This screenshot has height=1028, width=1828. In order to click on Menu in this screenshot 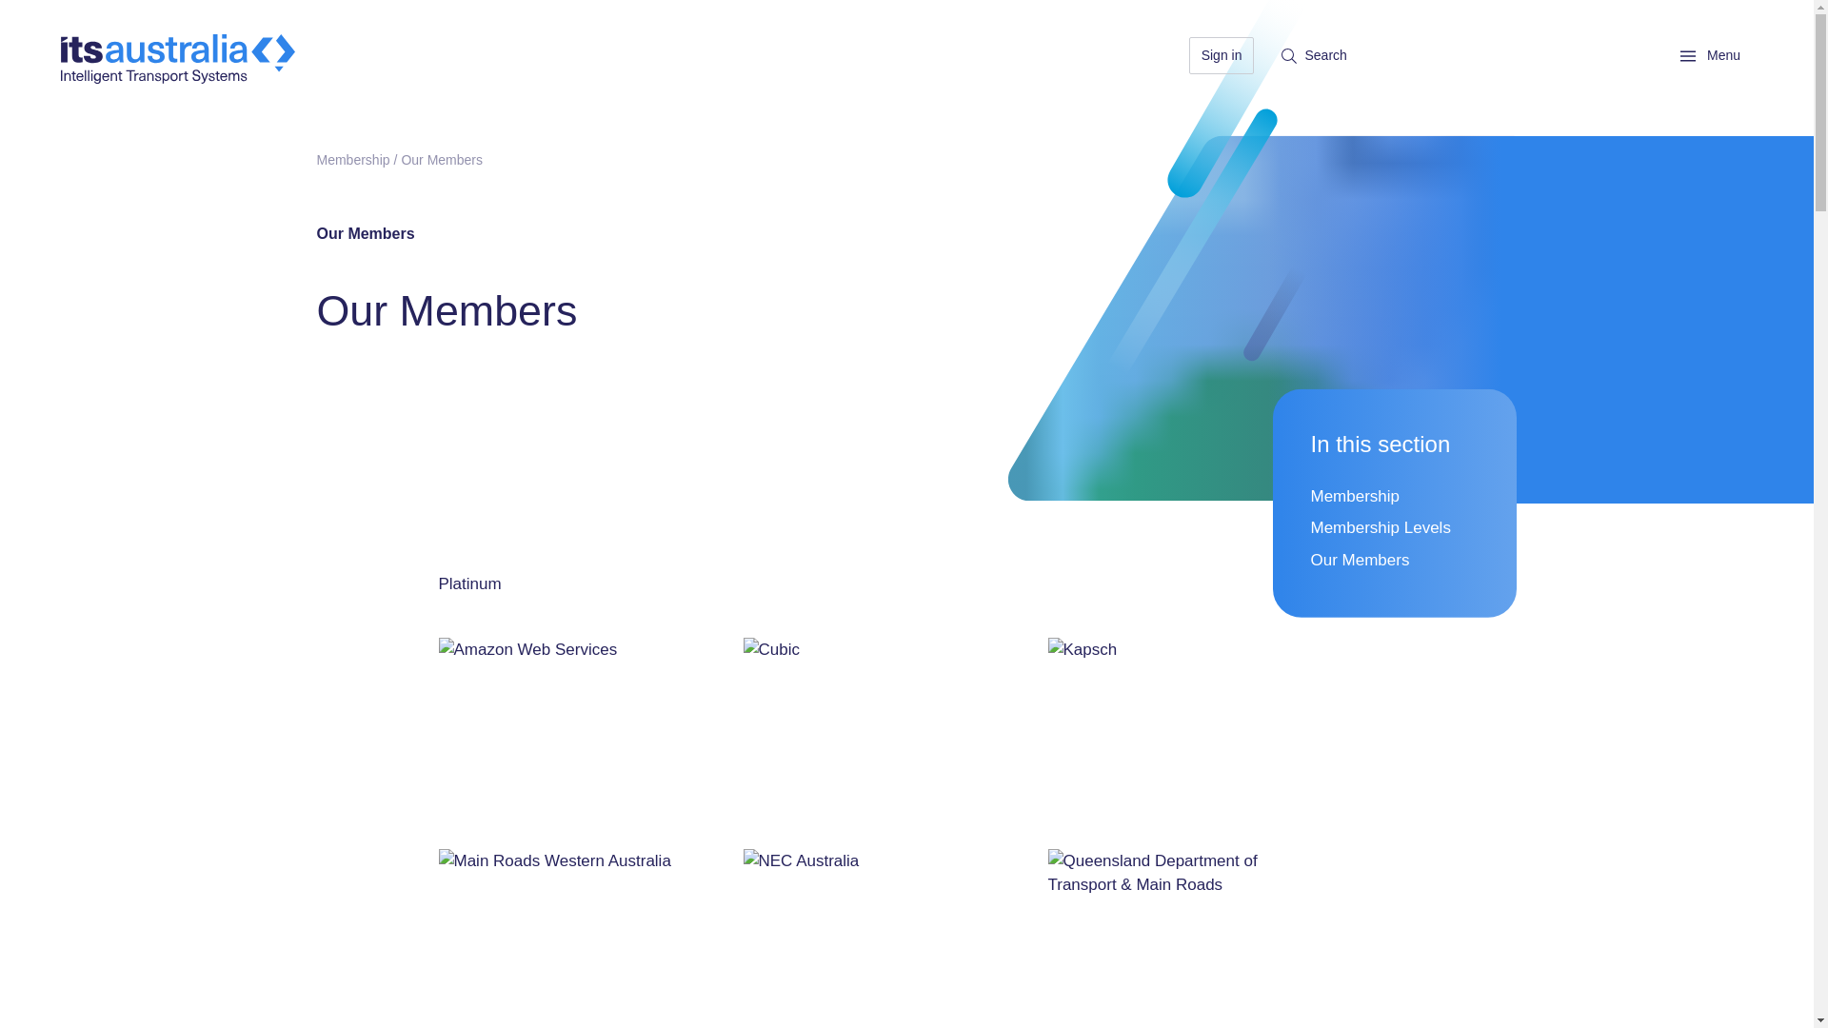, I will do `click(1687, 55)`.